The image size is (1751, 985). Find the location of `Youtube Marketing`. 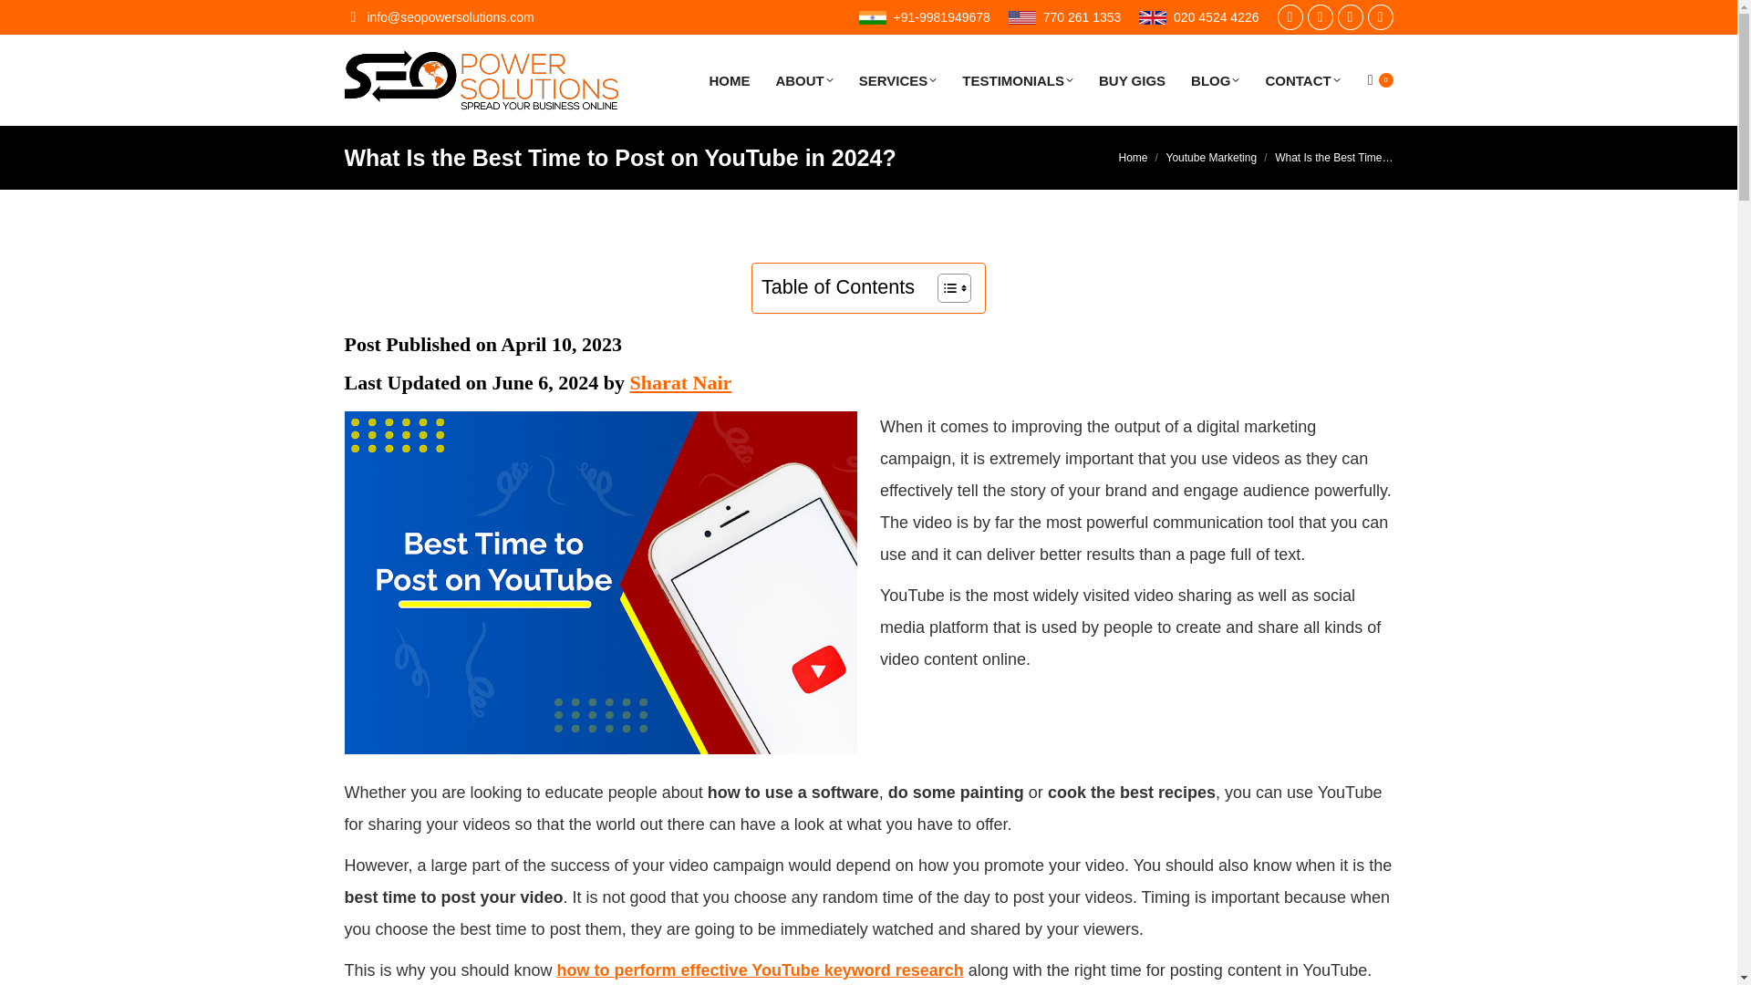

Youtube Marketing is located at coordinates (1211, 158).